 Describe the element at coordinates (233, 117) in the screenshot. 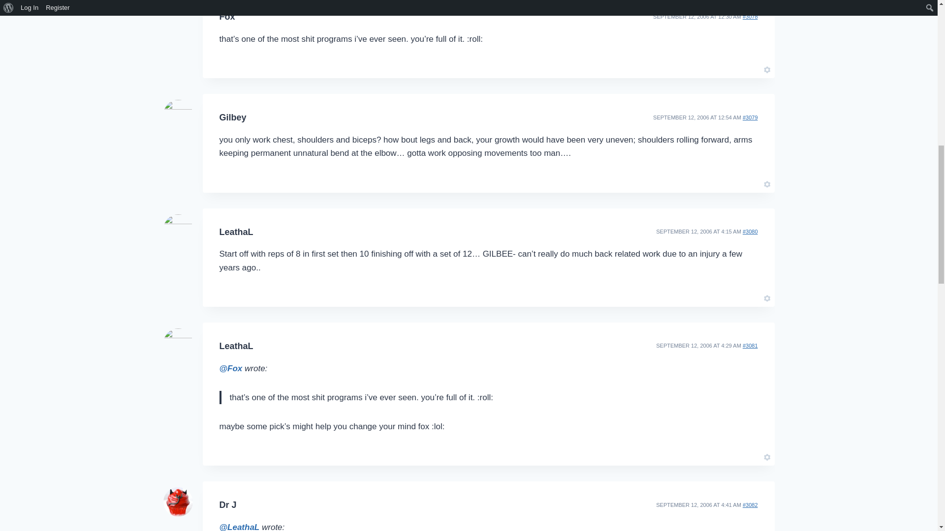

I see `Gilbey` at that location.